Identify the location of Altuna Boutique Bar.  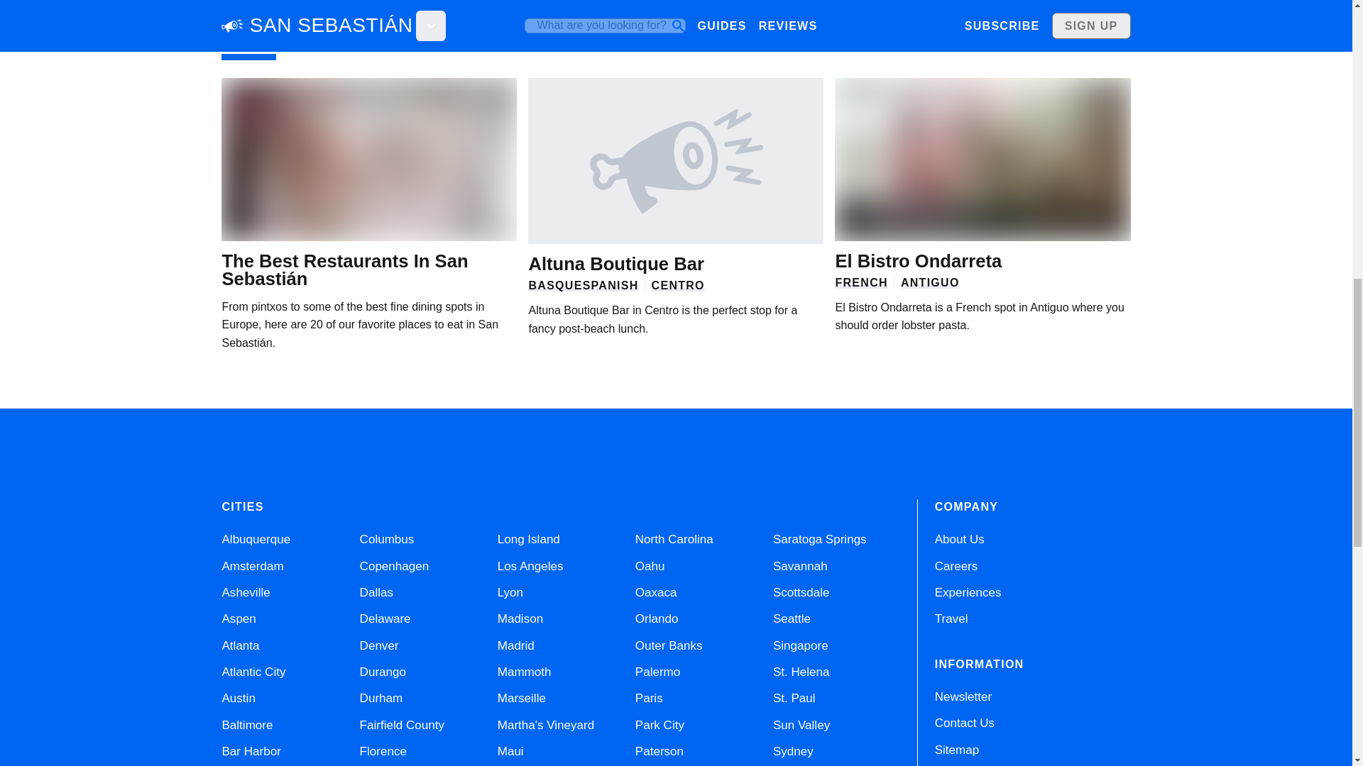
(615, 263).